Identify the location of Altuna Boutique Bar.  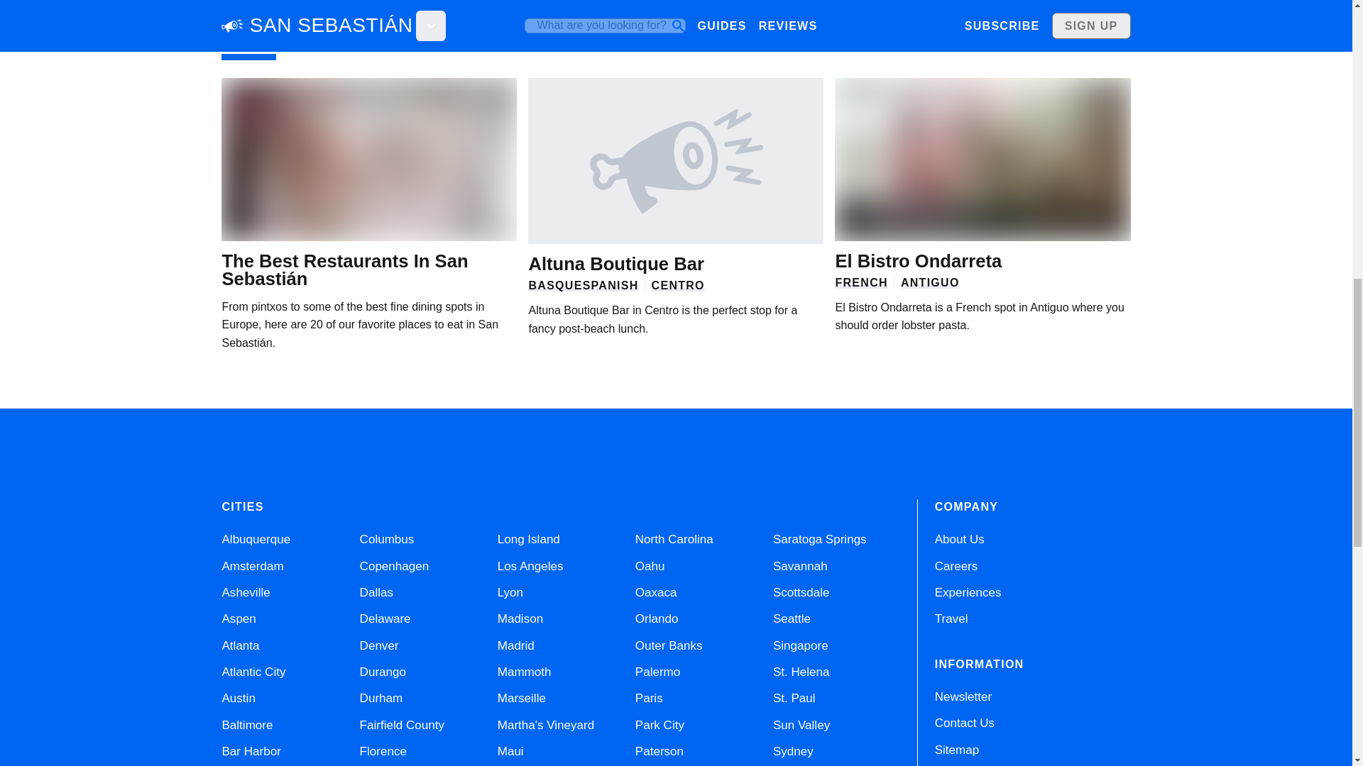
(615, 263).